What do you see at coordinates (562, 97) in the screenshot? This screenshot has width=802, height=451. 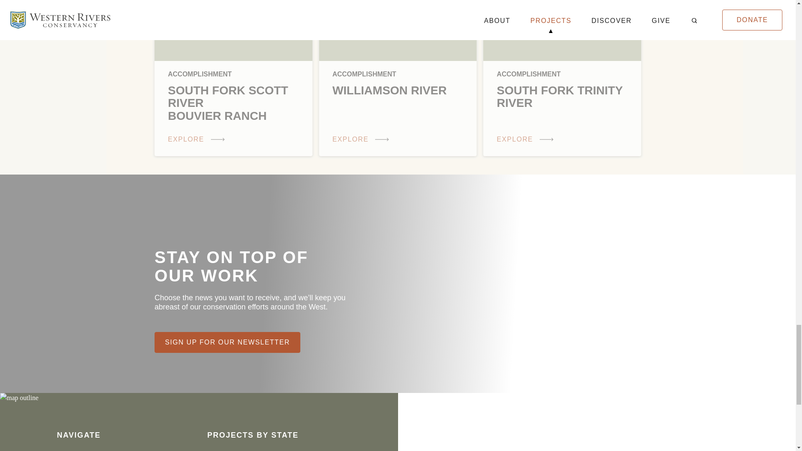 I see `SOUTH FORK TRINITY RIVER` at bounding box center [562, 97].